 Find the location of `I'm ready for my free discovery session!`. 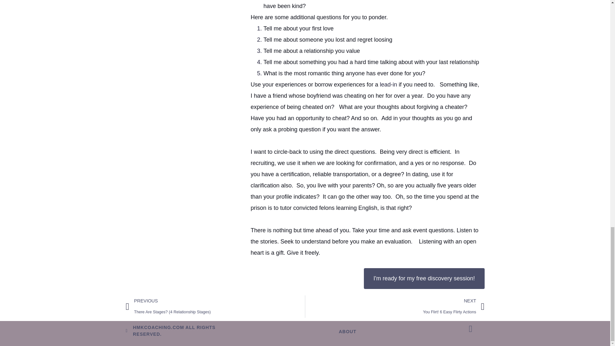

I'm ready for my free discovery session! is located at coordinates (395, 307).